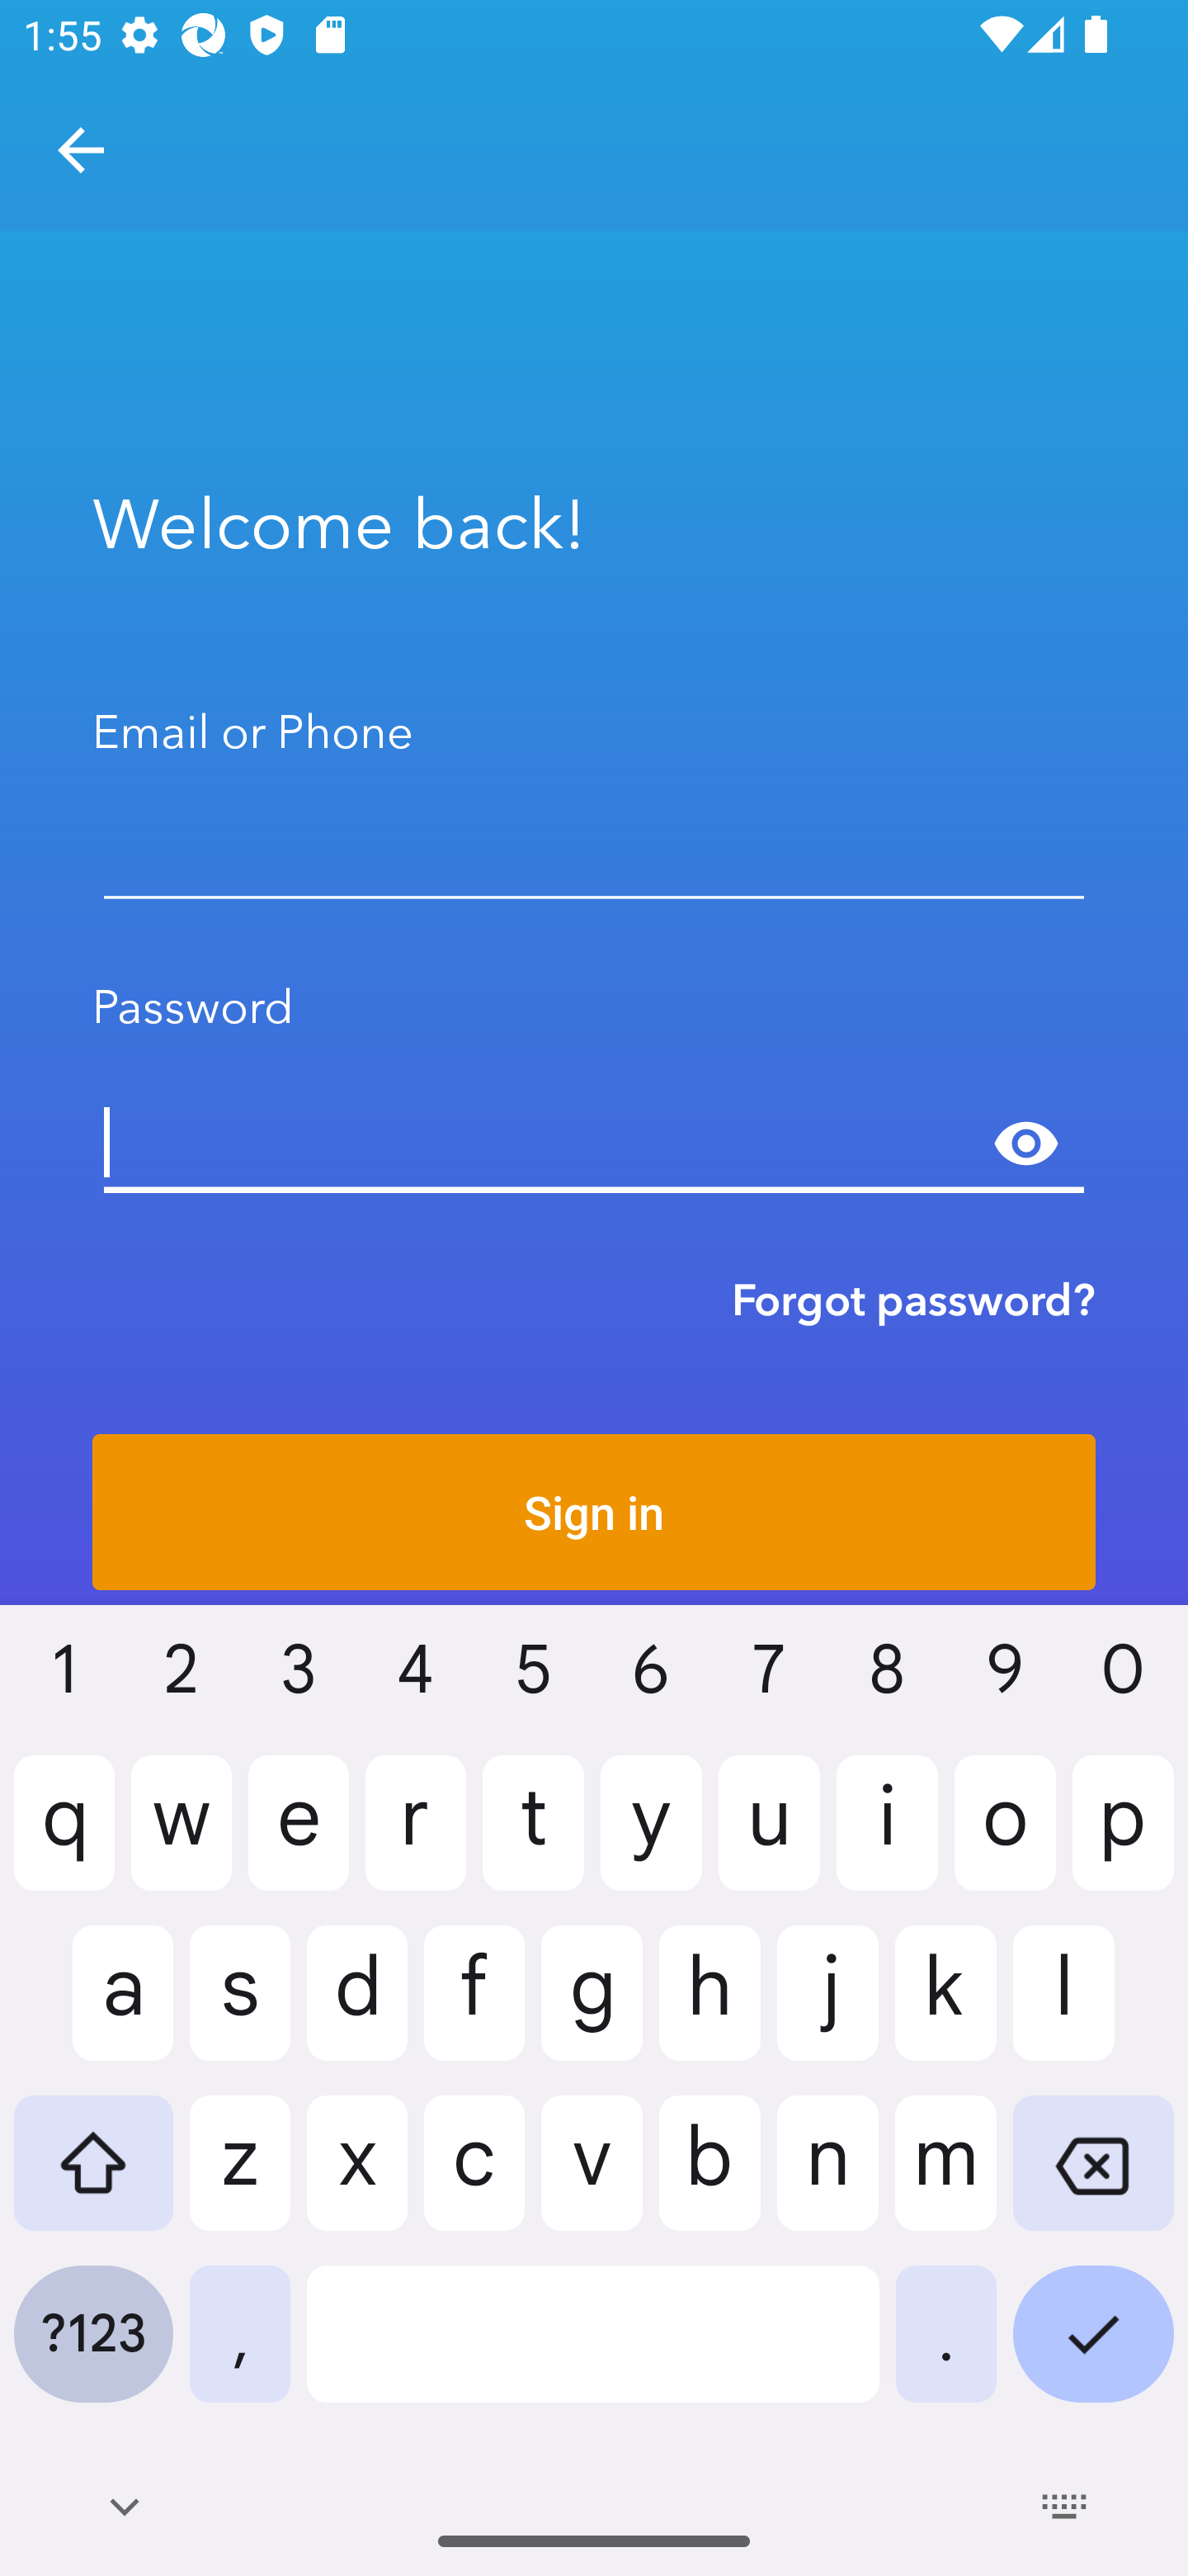  What do you see at coordinates (594, 1512) in the screenshot?
I see `Sign in` at bounding box center [594, 1512].